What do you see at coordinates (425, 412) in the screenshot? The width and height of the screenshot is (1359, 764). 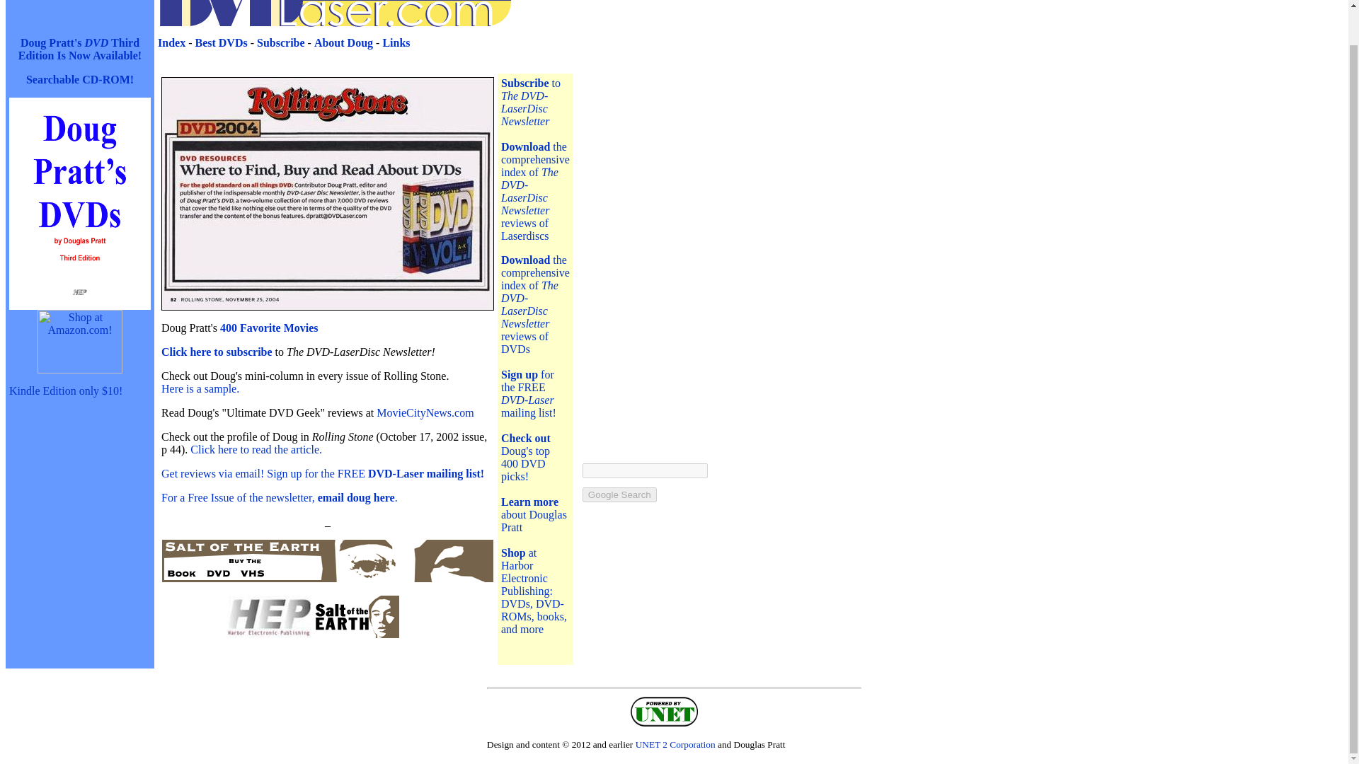 I see `MovieCityNews.com` at bounding box center [425, 412].